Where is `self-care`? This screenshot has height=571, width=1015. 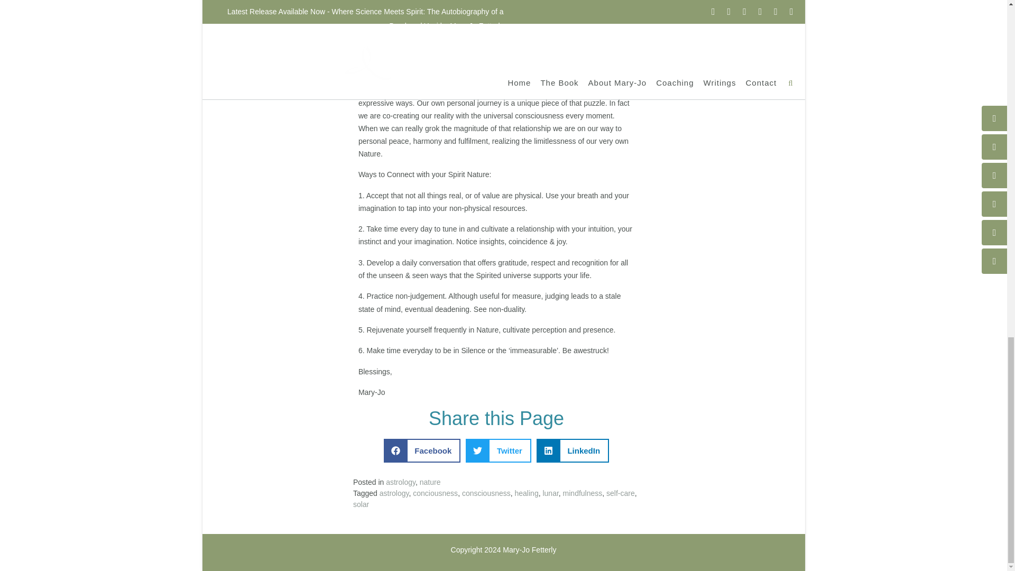 self-care is located at coordinates (621, 493).